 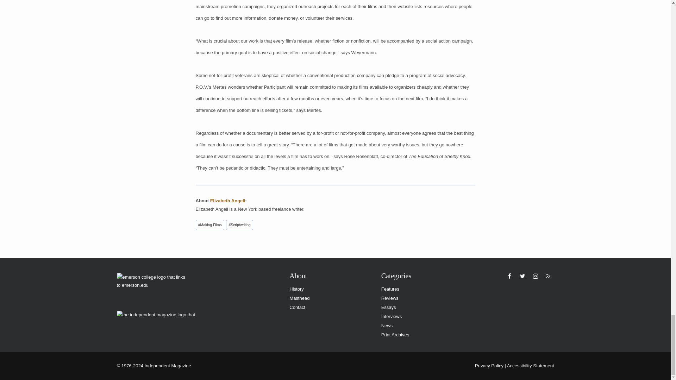 What do you see at coordinates (330, 289) in the screenshot?
I see `History` at bounding box center [330, 289].